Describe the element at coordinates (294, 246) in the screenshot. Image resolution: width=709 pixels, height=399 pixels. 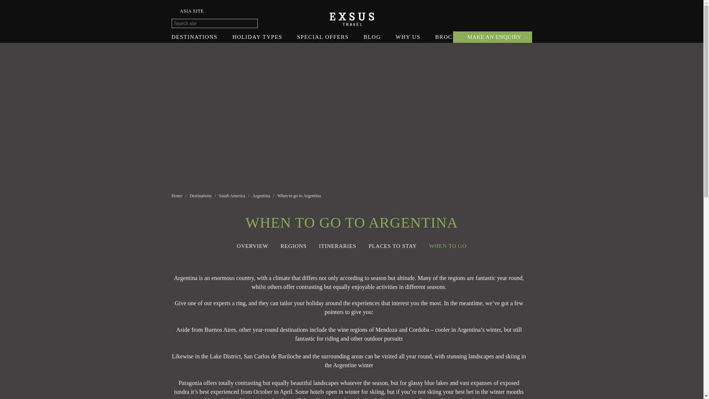
I see `REGIONS` at that location.